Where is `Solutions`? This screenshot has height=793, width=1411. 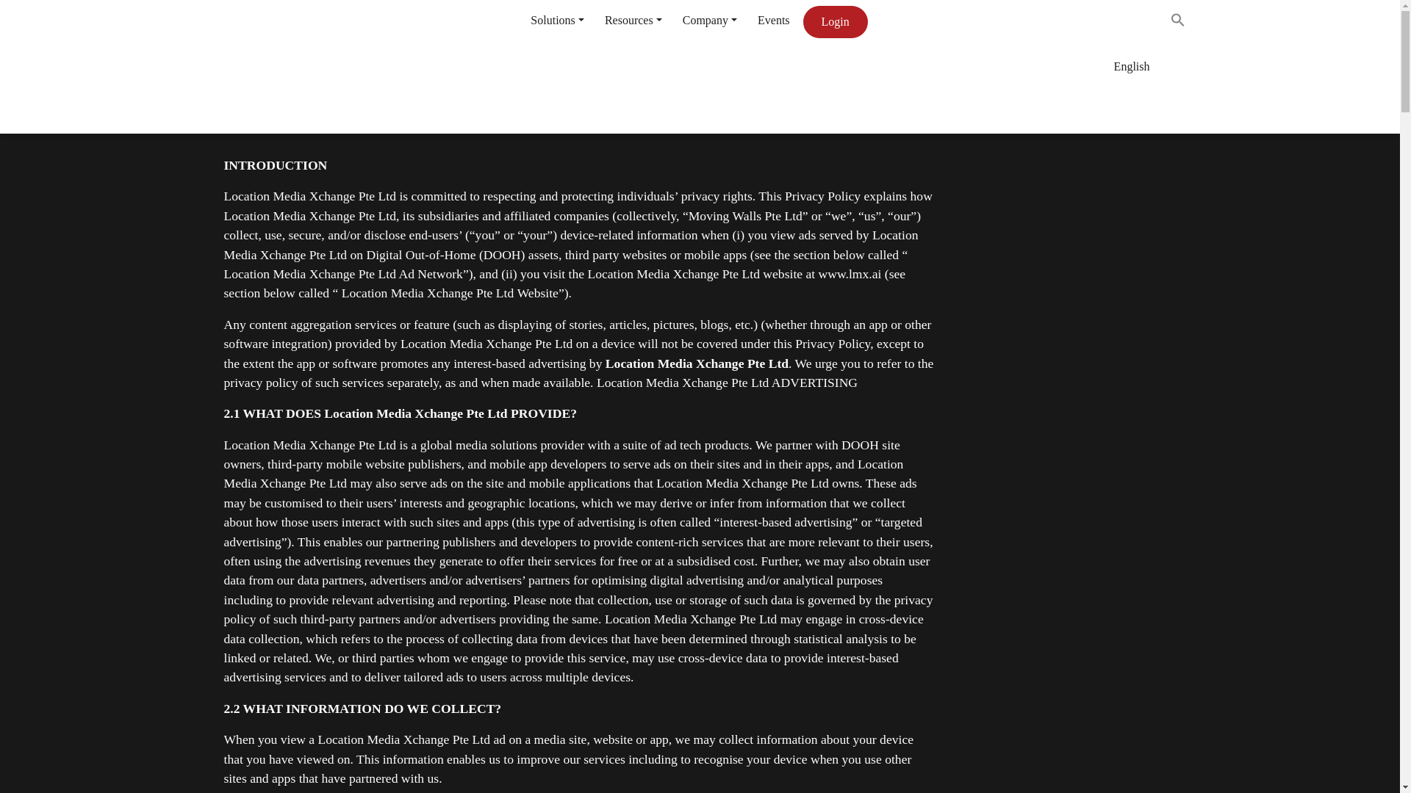 Solutions is located at coordinates (553, 20).